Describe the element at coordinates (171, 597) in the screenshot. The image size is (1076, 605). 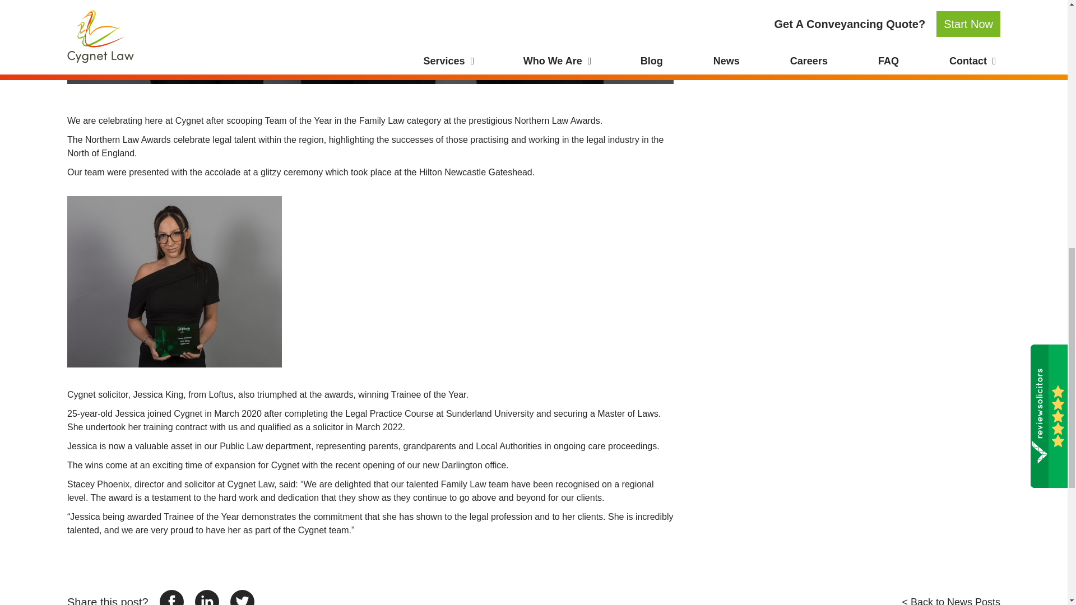
I see `Click to share this post on Facebook` at that location.